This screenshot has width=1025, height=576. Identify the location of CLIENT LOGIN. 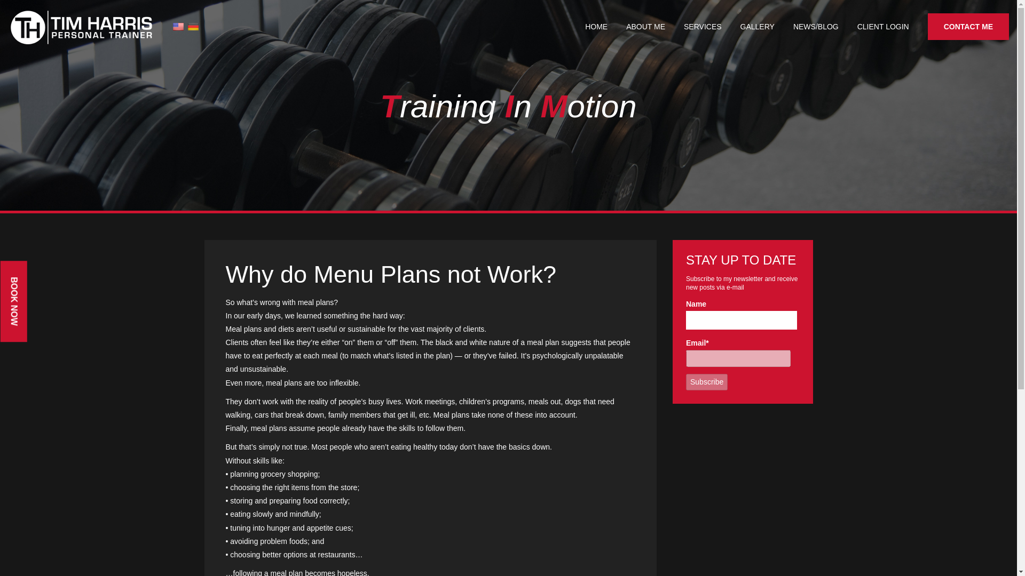
(883, 27).